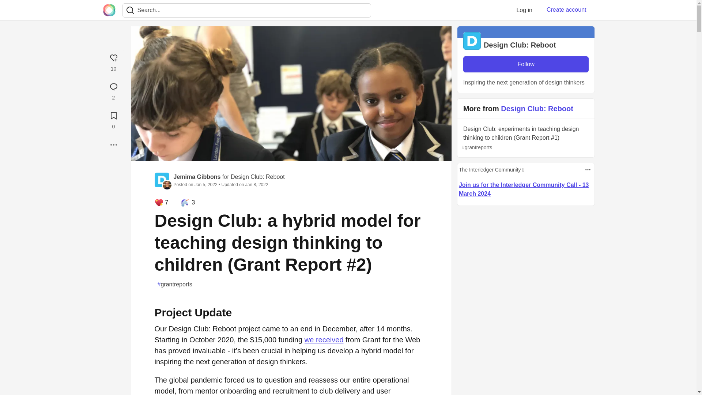 The image size is (702, 395). Describe the element at coordinates (197, 177) in the screenshot. I see `Jemima Gibbons` at that location.